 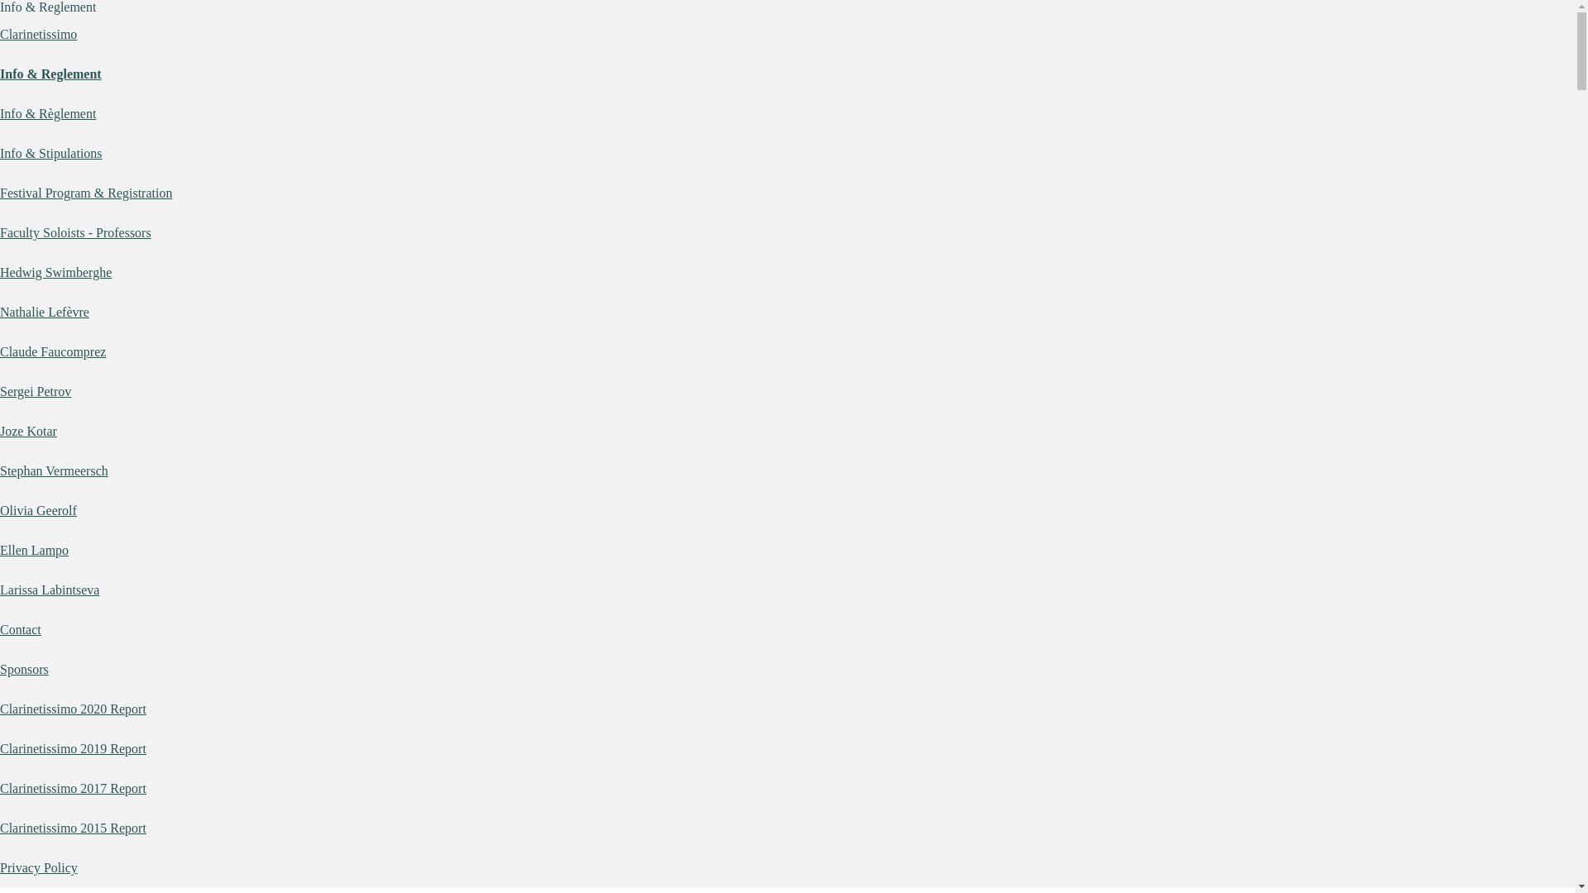 I want to click on Olivia Geerolf, so click(x=38, y=511).